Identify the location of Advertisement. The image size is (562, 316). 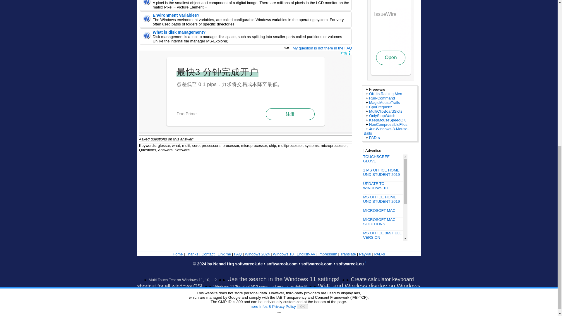
(245, 91).